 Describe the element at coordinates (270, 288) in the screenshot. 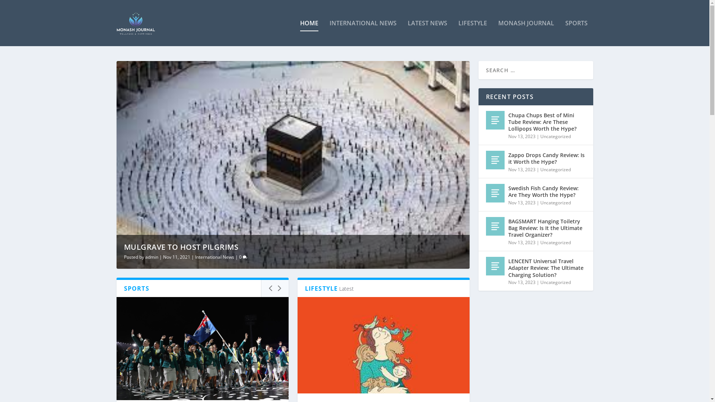

I see `Previous Tab` at that location.